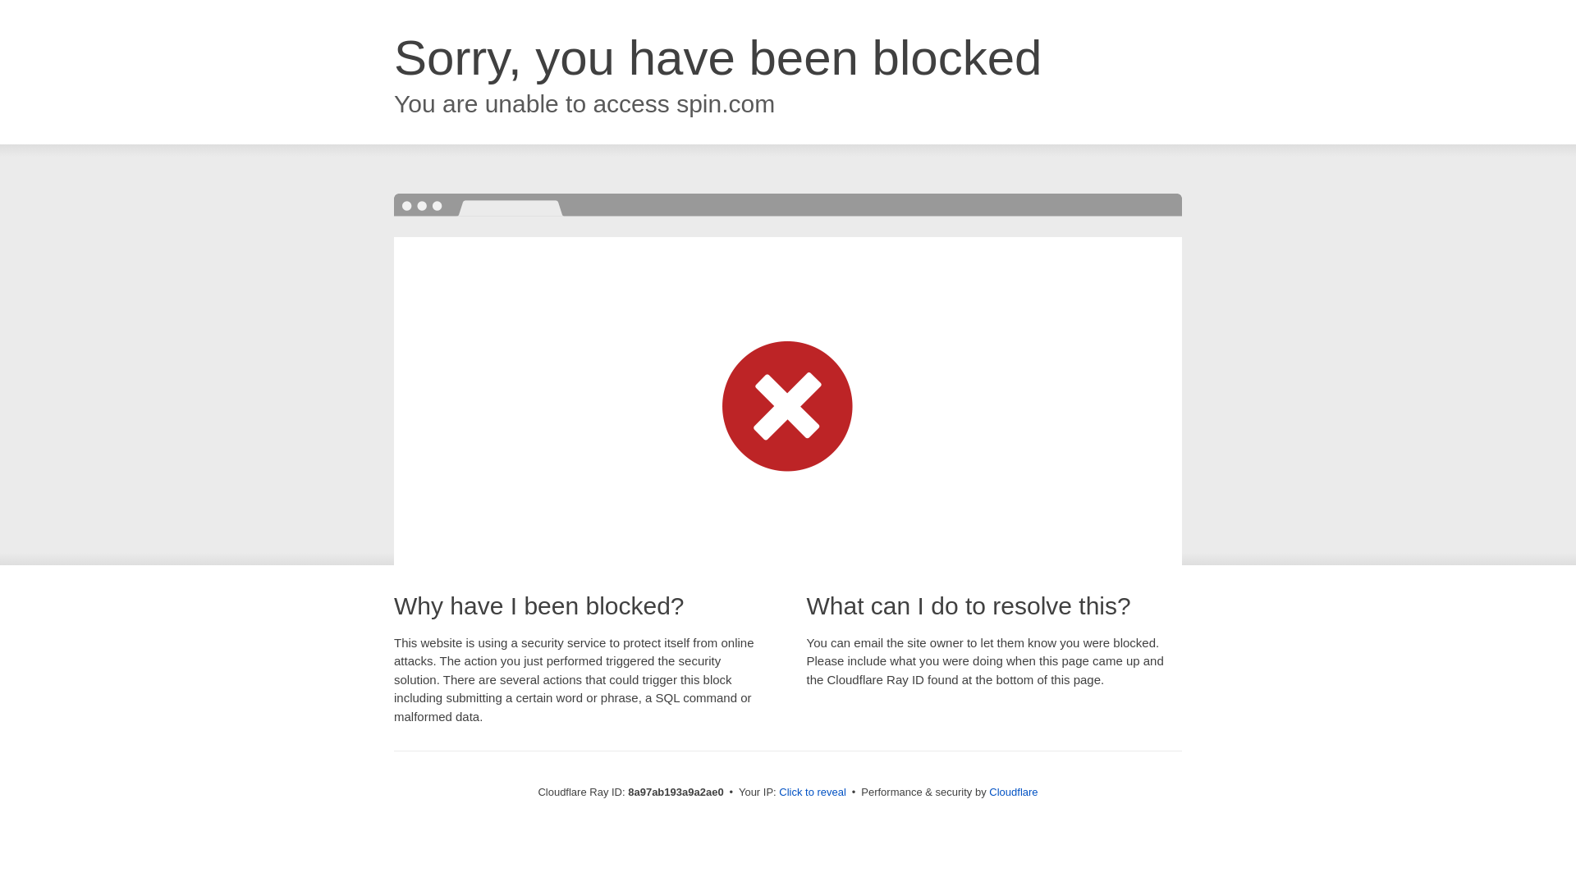  Describe the element at coordinates (813, 792) in the screenshot. I see `Click to reveal` at that location.